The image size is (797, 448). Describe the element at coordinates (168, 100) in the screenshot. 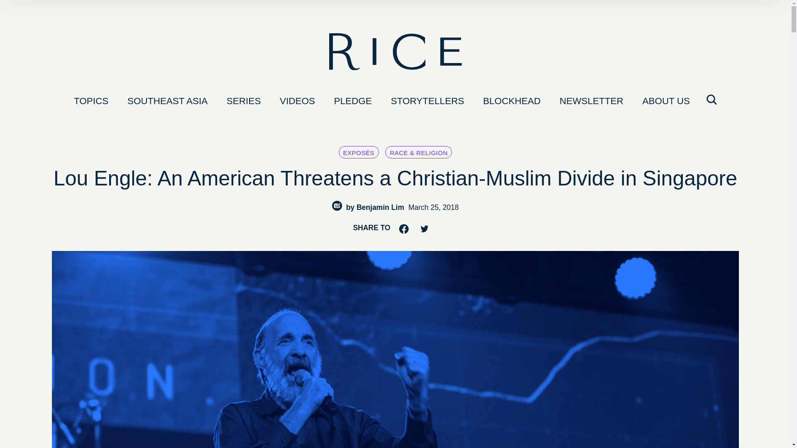

I see `SOUTHEAST ASIA` at that location.